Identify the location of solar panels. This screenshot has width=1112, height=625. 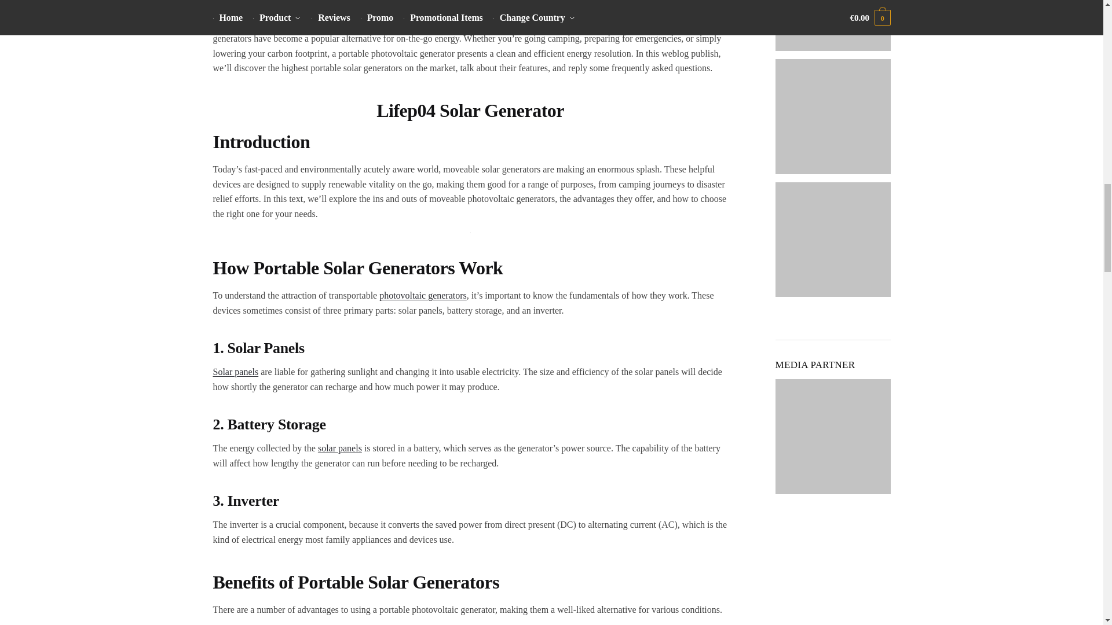
(340, 448).